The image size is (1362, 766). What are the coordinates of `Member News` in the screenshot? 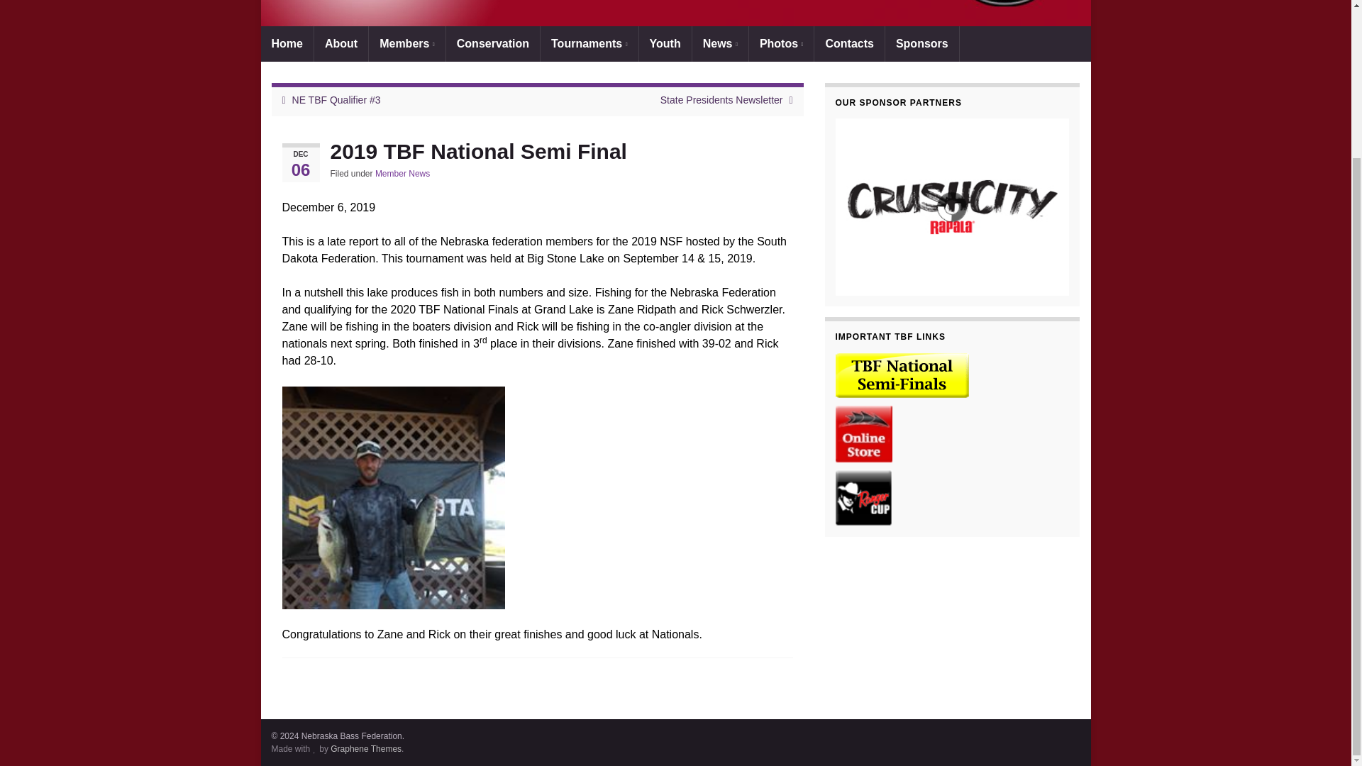 It's located at (403, 173).